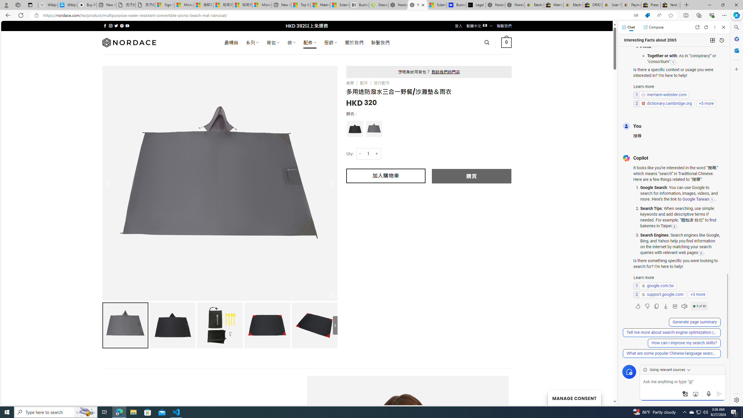 The height and width of the screenshot is (418, 743). I want to click on User Privacy Notice | eBay, so click(612, 5).